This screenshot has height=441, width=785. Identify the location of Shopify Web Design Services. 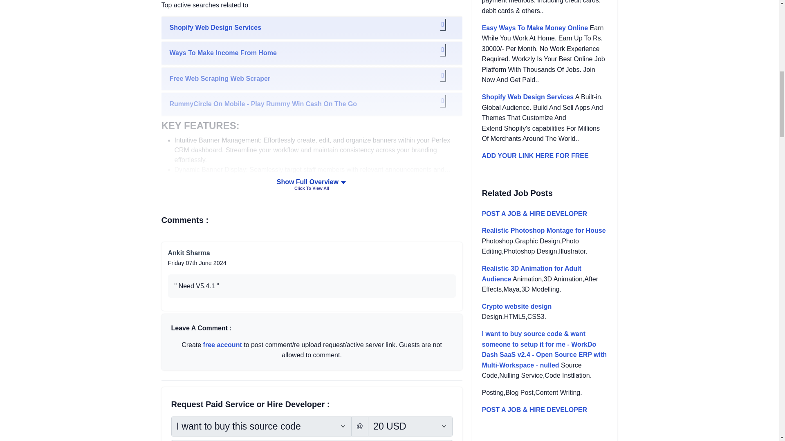
(312, 28).